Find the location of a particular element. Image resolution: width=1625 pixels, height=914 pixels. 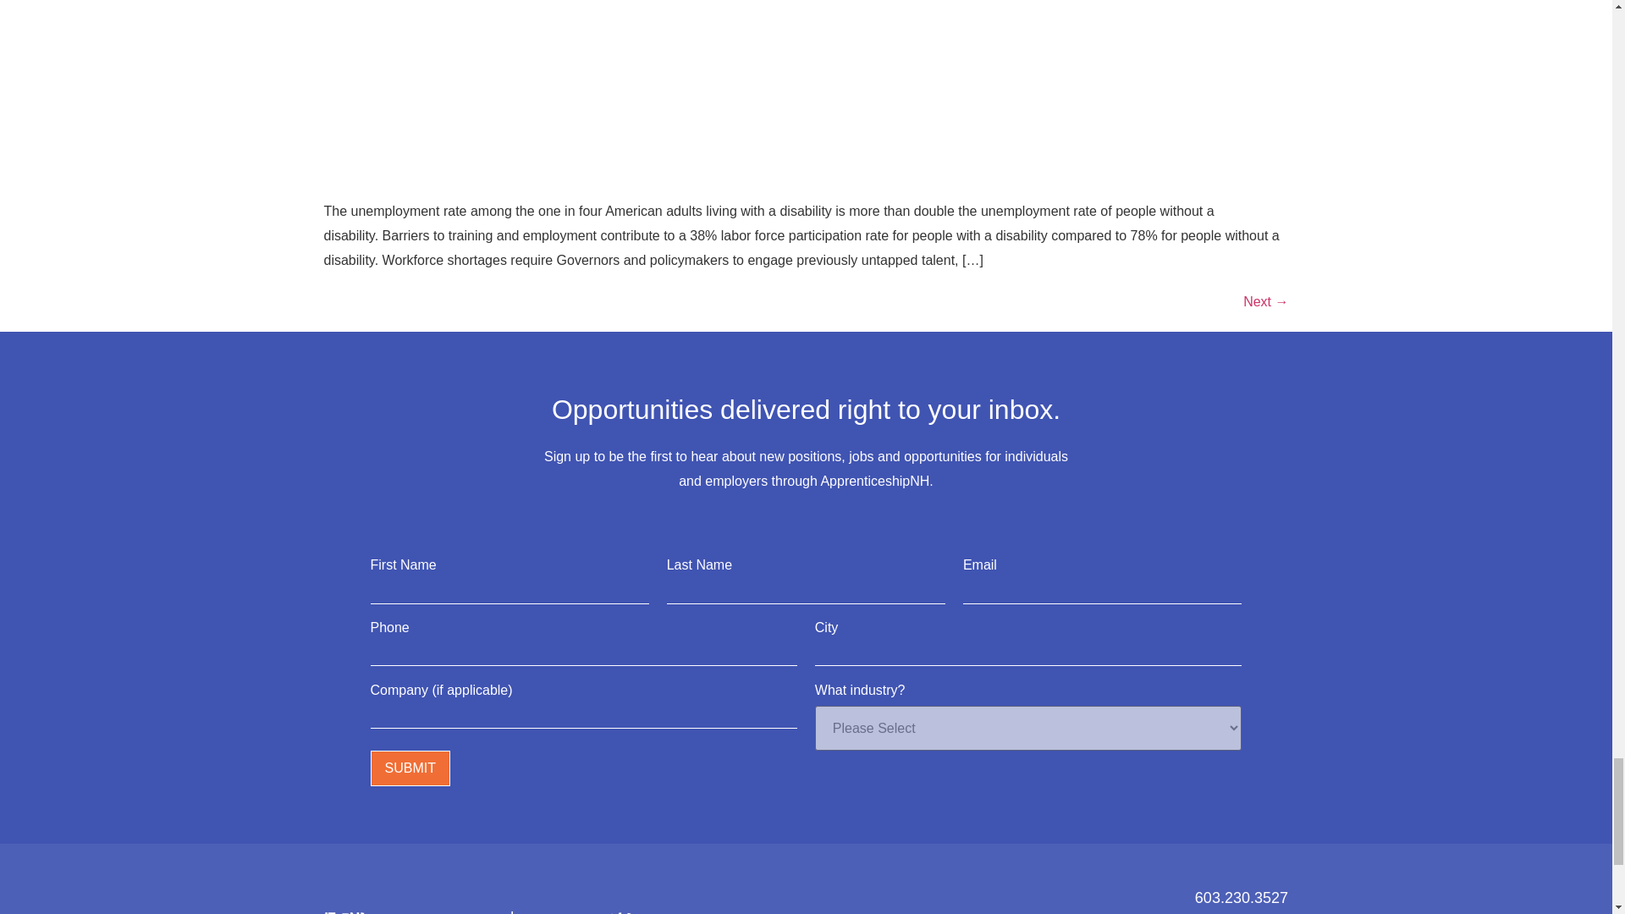

Submit is located at coordinates (410, 768).